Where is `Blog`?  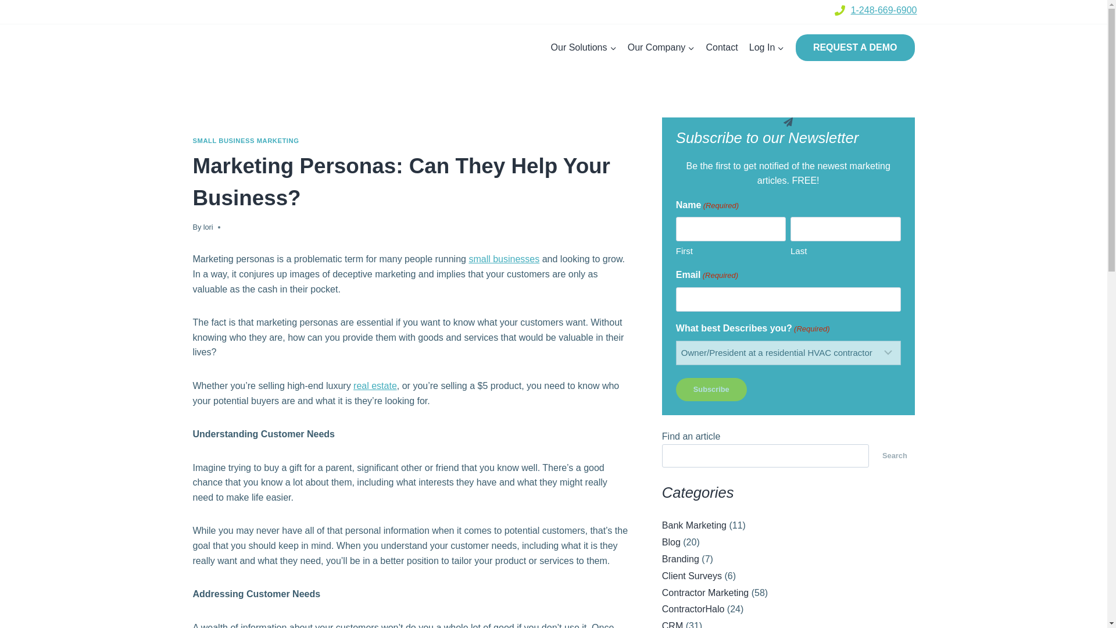 Blog is located at coordinates (671, 542).